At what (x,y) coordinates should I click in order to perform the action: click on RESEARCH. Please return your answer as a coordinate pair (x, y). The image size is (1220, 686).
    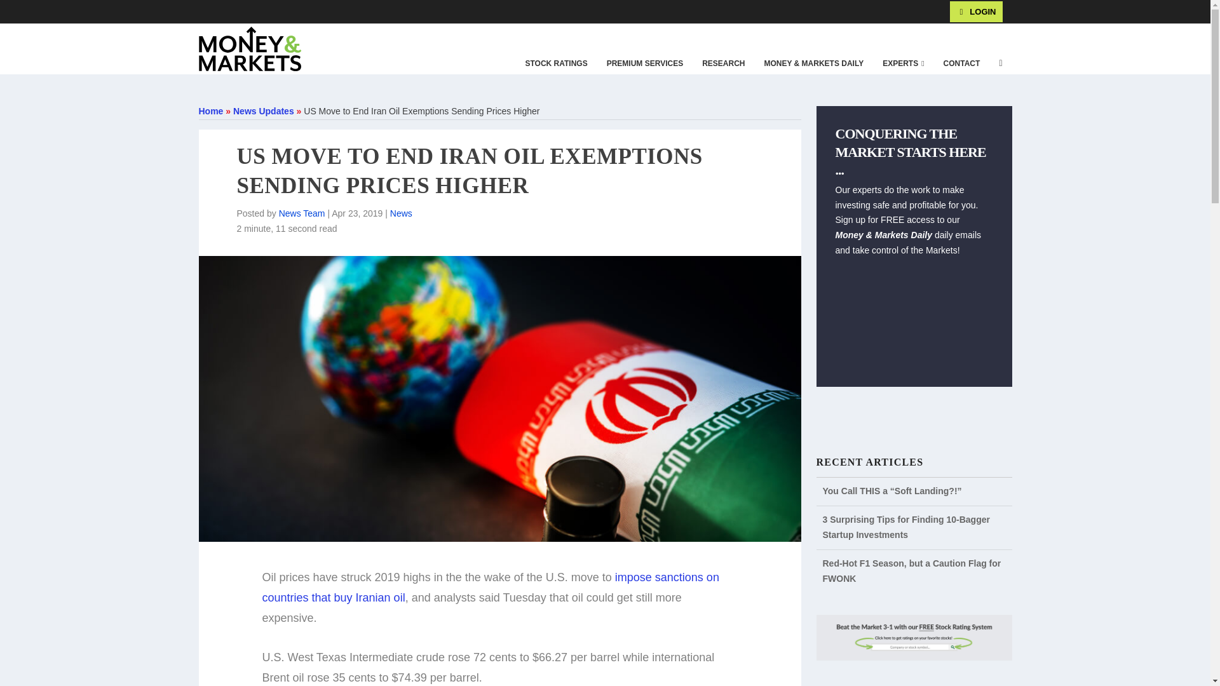
    Looking at the image, I should click on (723, 64).